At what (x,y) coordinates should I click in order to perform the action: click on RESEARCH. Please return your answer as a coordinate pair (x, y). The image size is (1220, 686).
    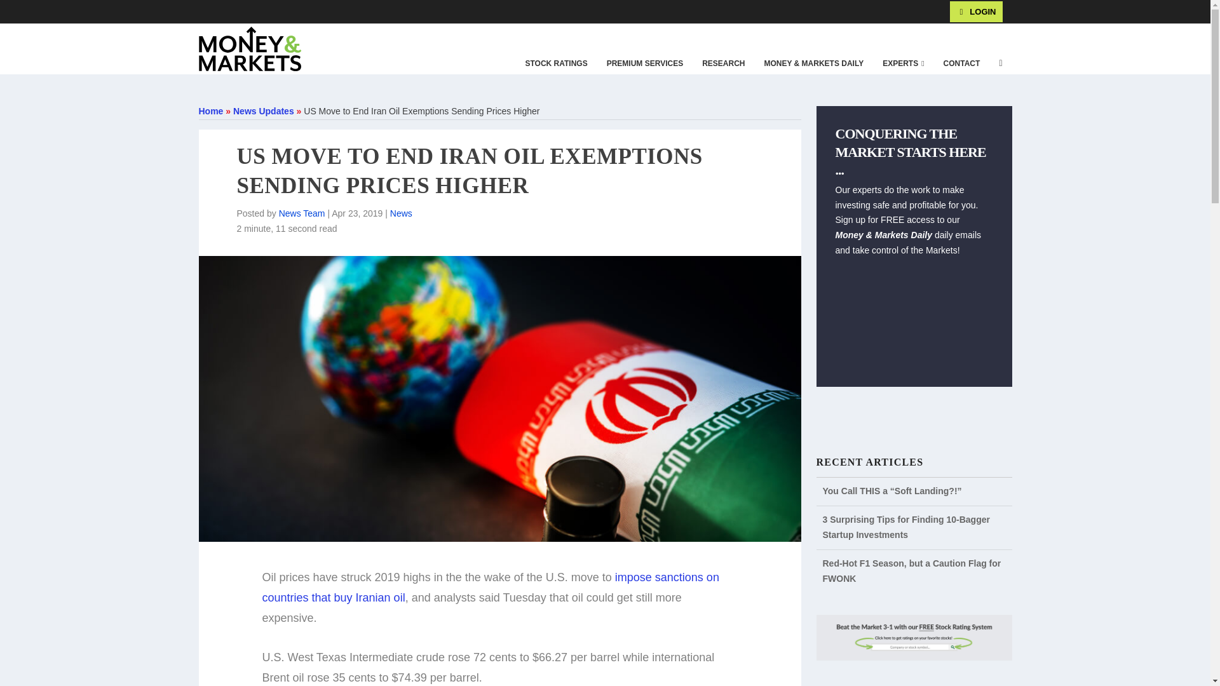
    Looking at the image, I should click on (723, 64).